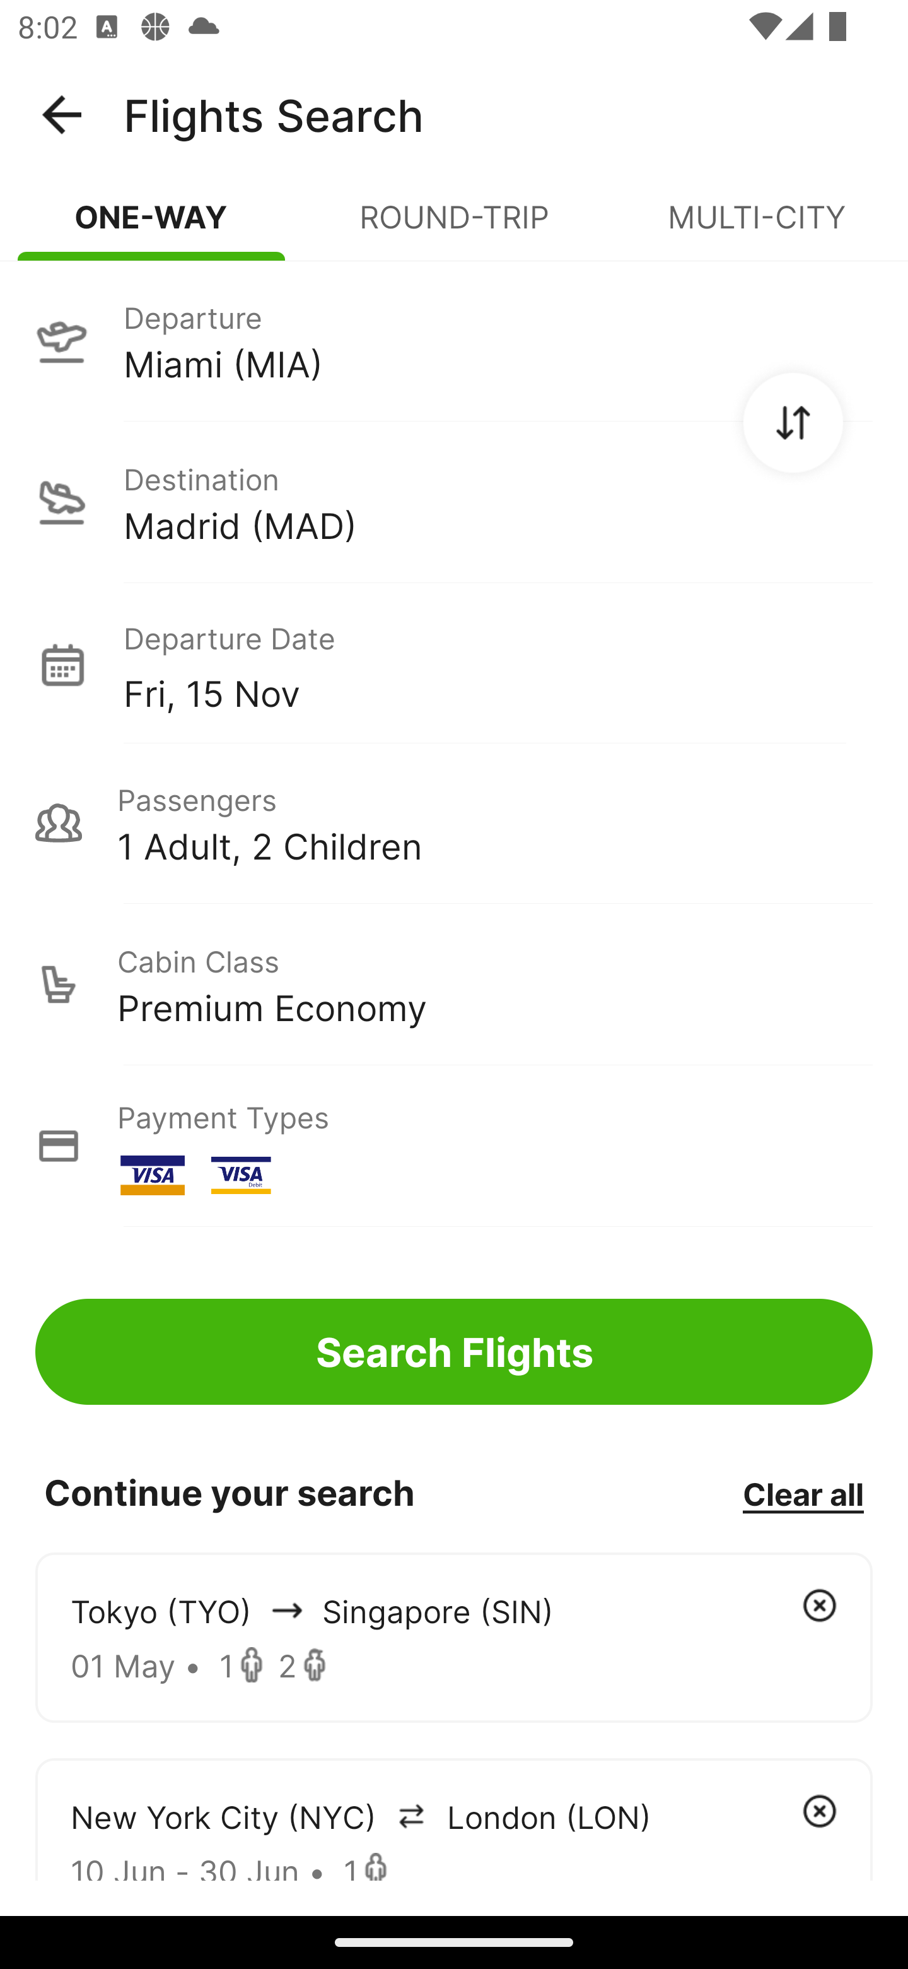 This screenshot has height=1969, width=908. What do you see at coordinates (454, 340) in the screenshot?
I see `Departure Miami (MIA)` at bounding box center [454, 340].